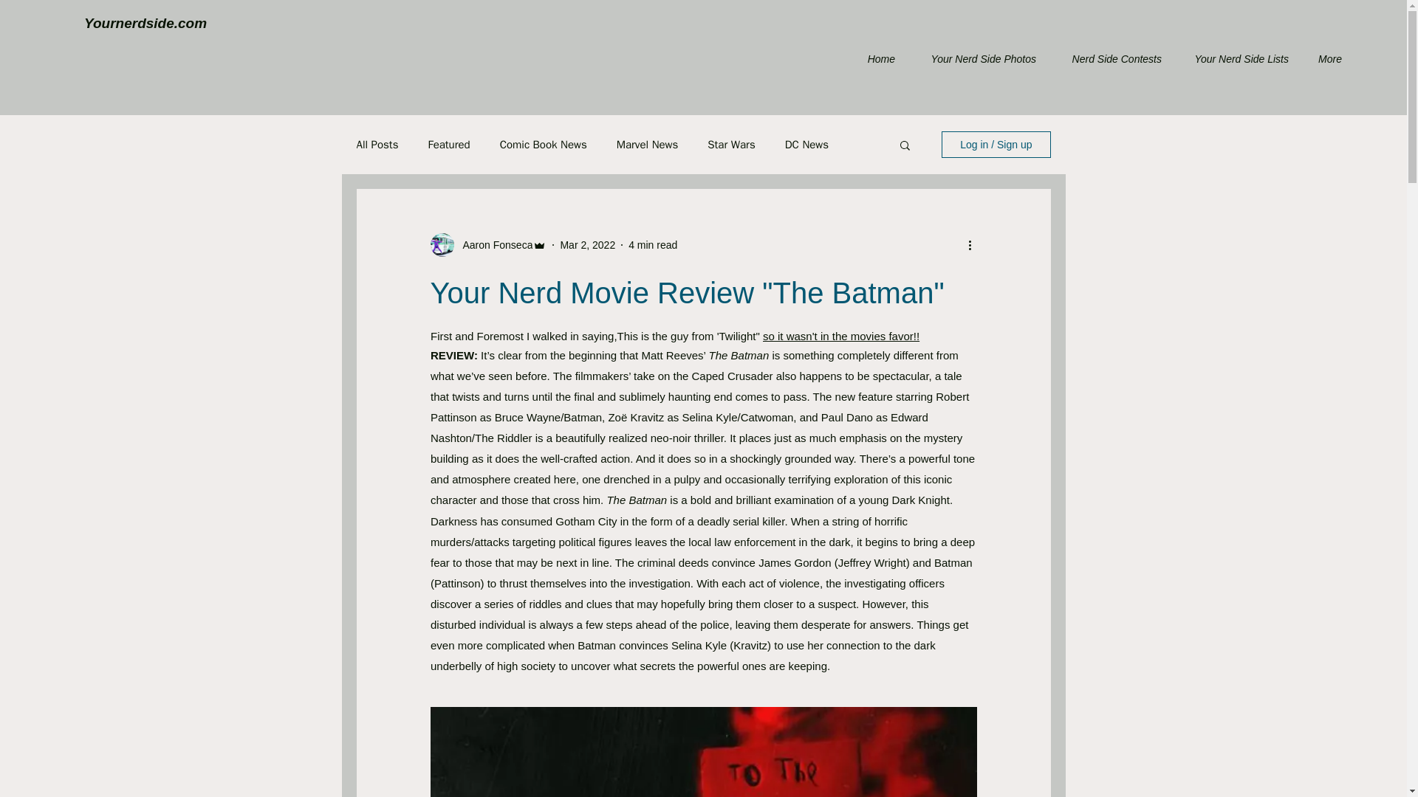 Image resolution: width=1418 pixels, height=797 pixels. I want to click on Mar 2, 2022, so click(588, 245).